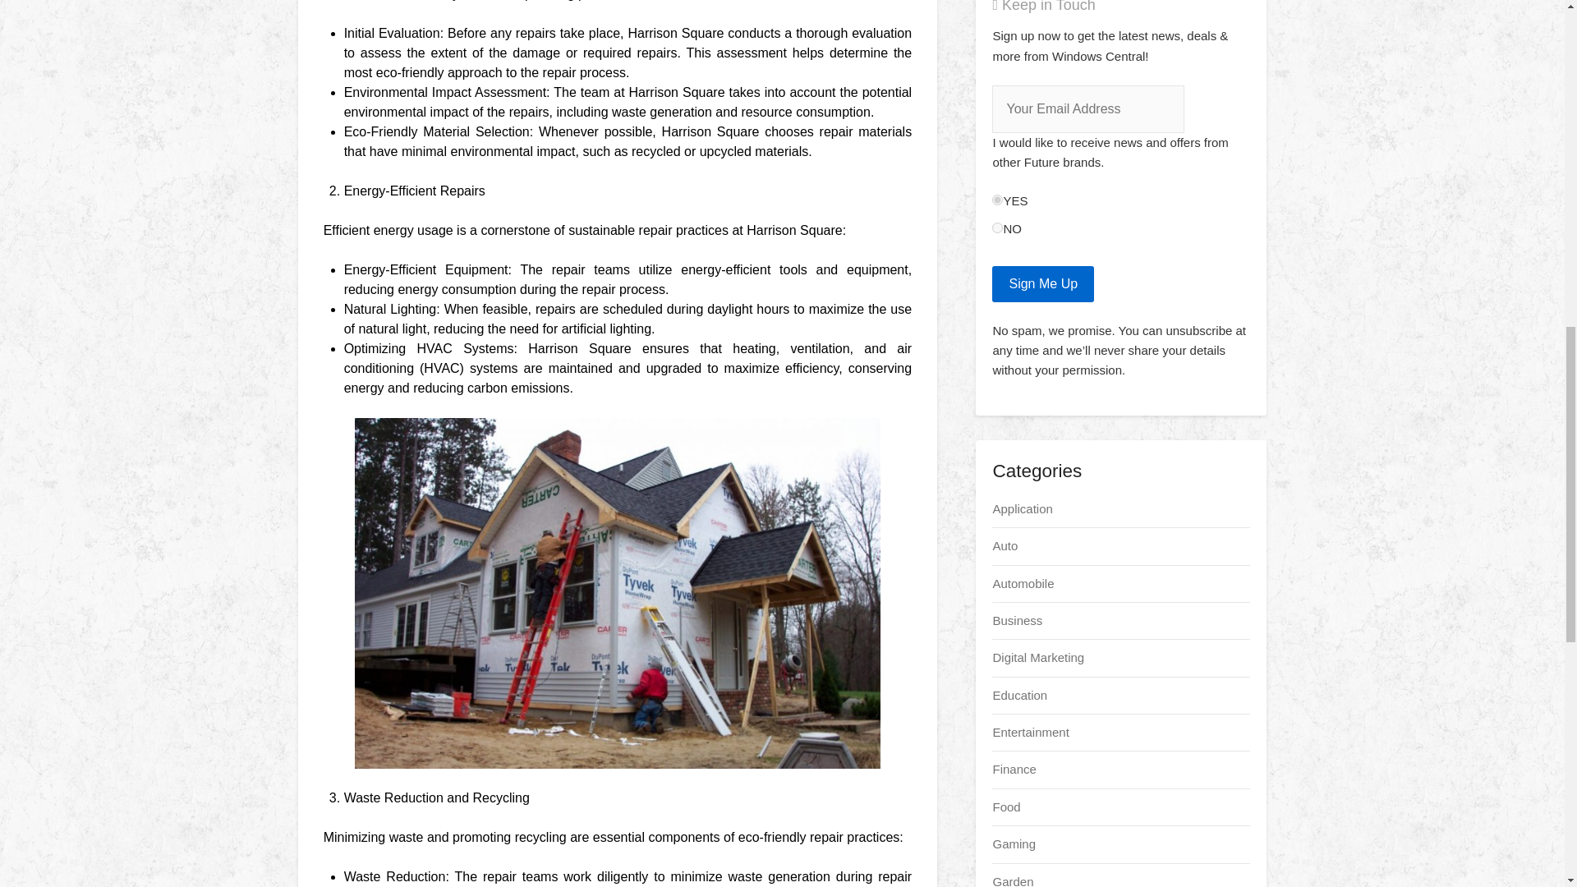  I want to click on Garden, so click(1012, 880).